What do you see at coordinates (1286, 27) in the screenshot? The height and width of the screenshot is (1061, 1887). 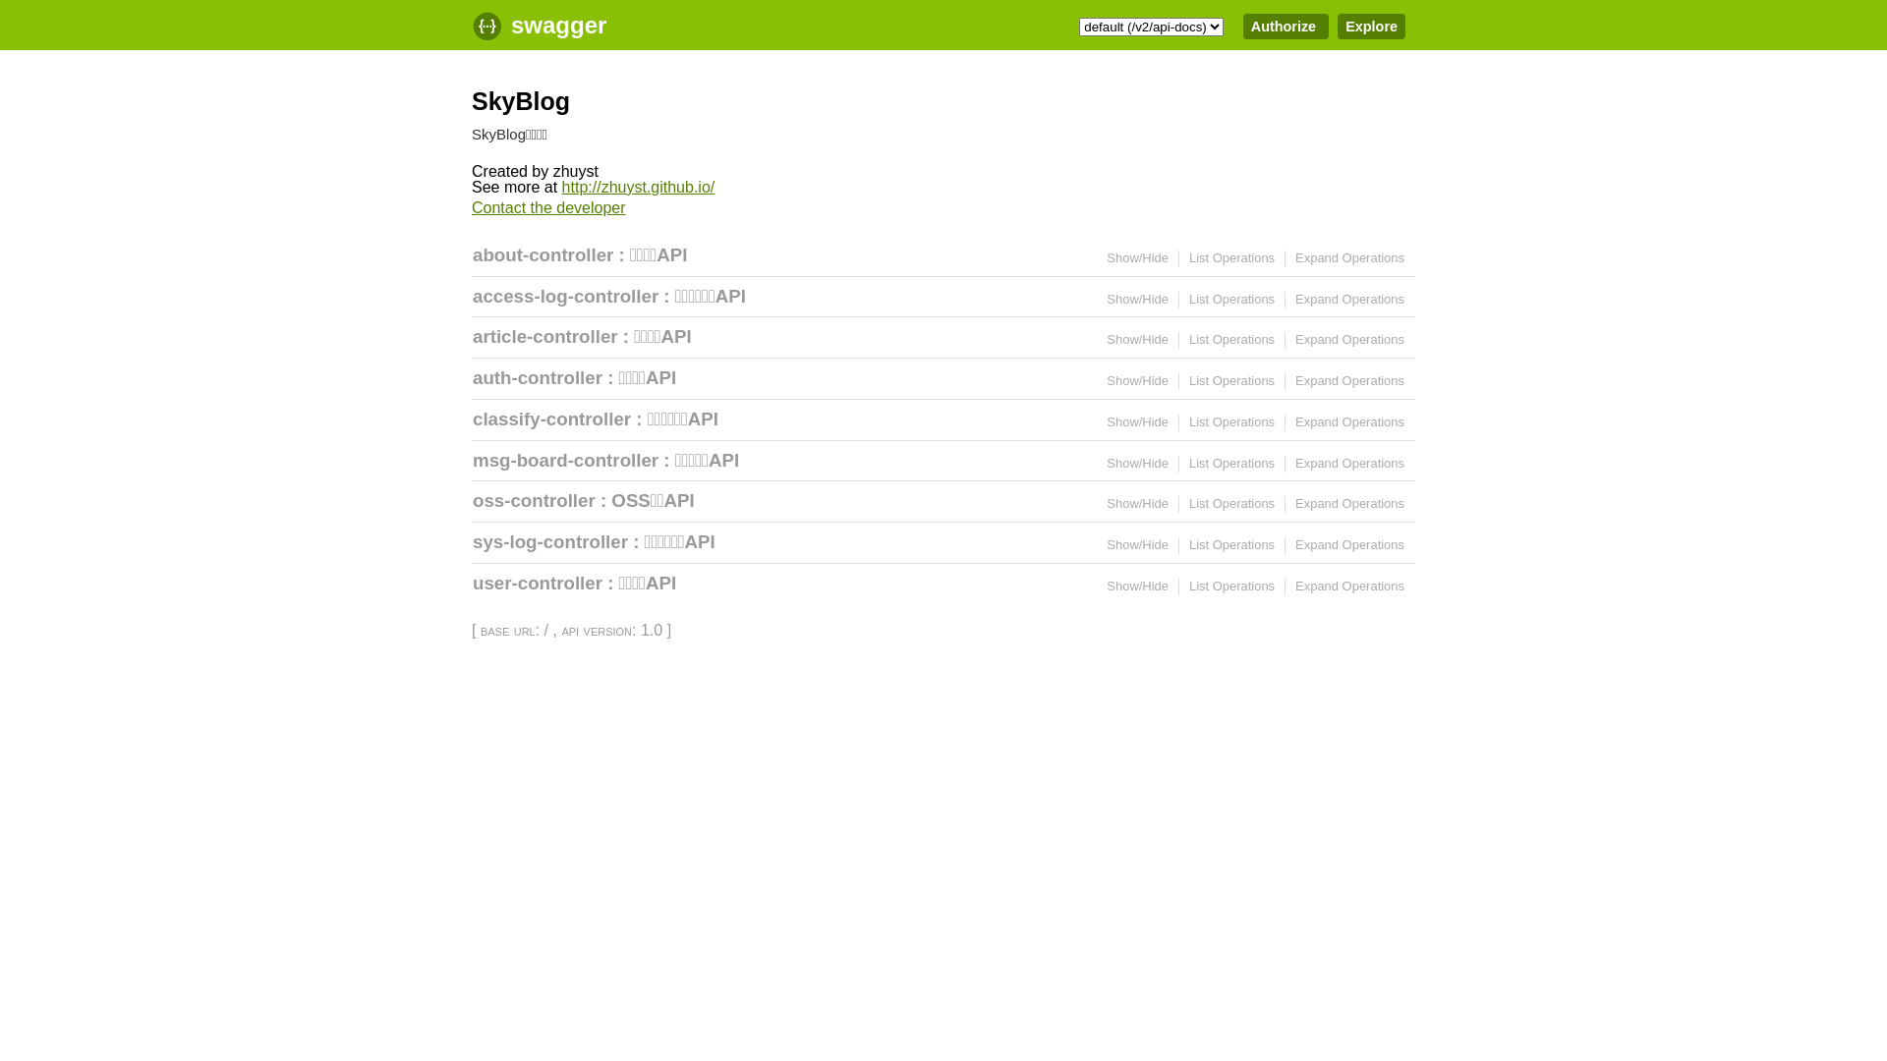 I see `Authorize` at bounding box center [1286, 27].